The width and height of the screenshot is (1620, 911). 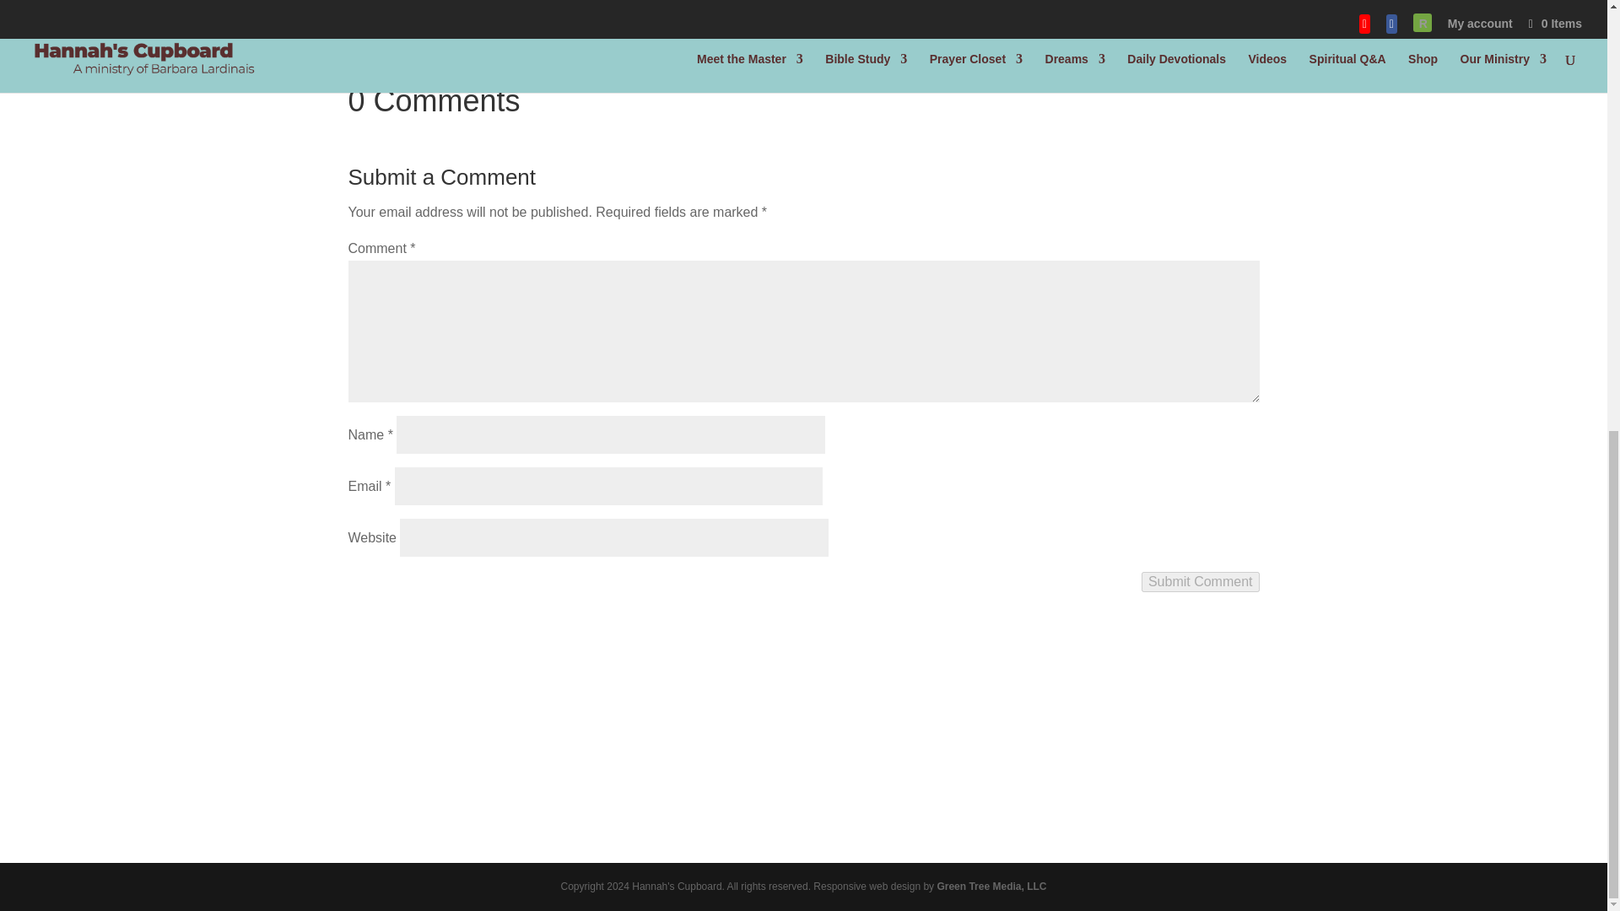 What do you see at coordinates (1201, 582) in the screenshot?
I see `Submit Comment` at bounding box center [1201, 582].